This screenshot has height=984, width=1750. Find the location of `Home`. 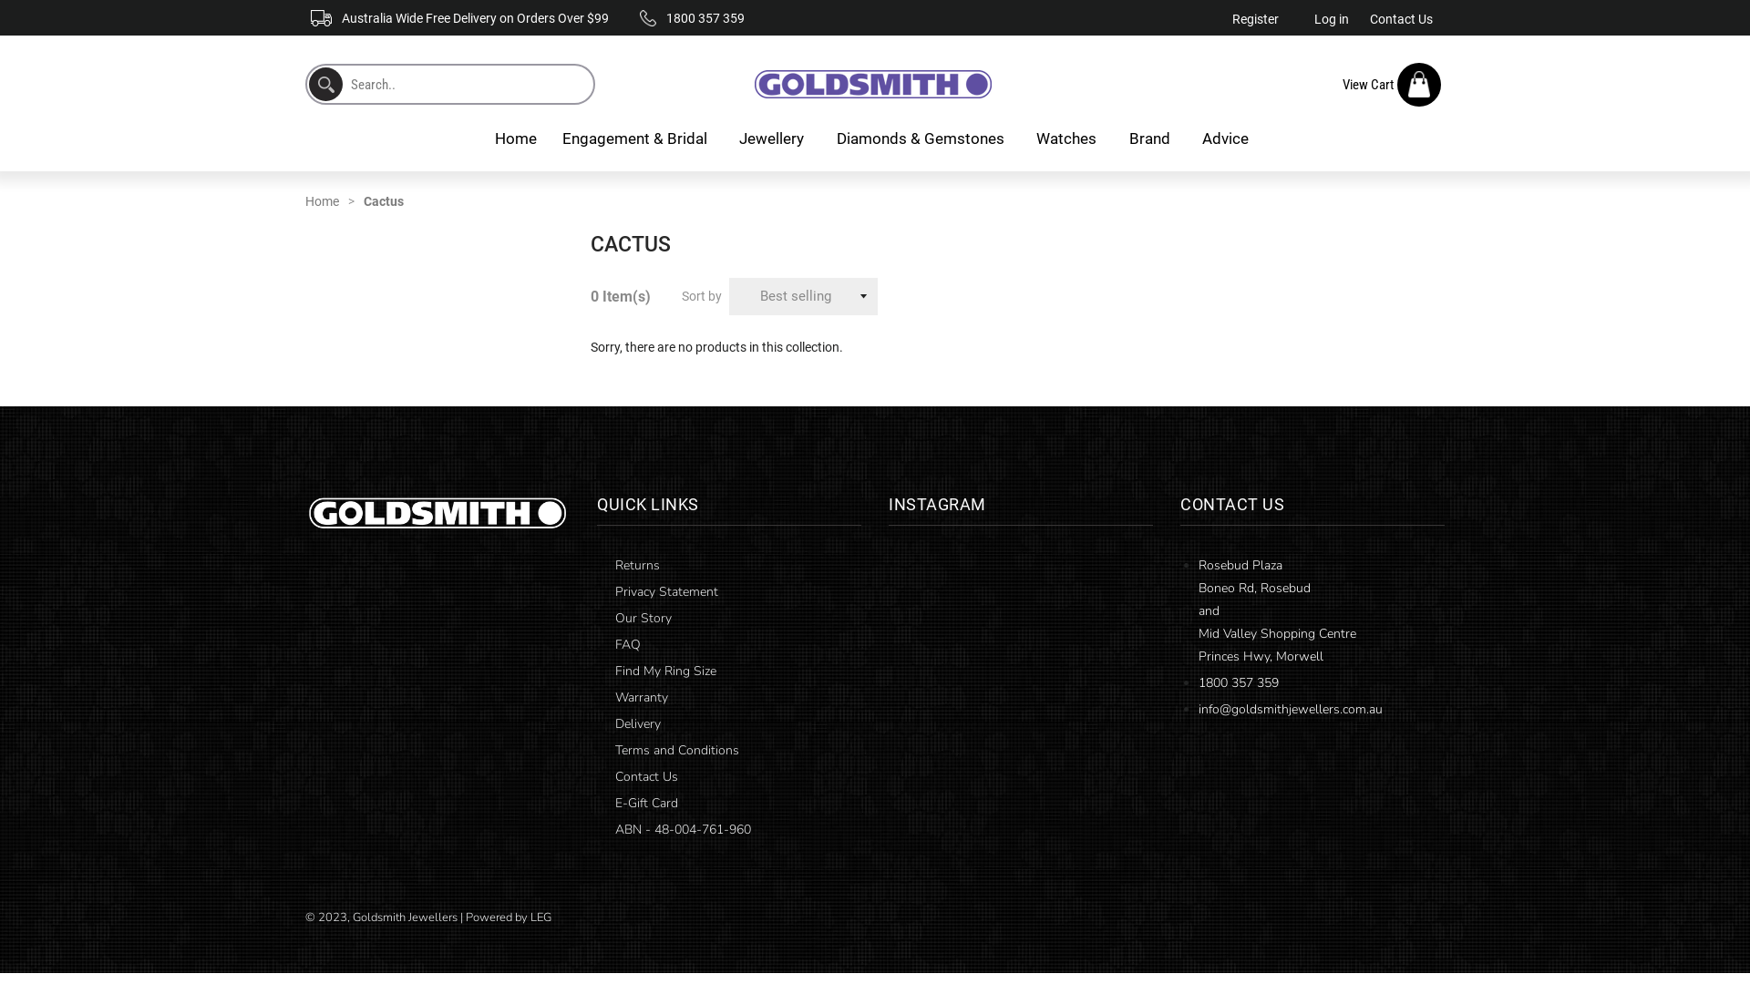

Home is located at coordinates (335, 201).